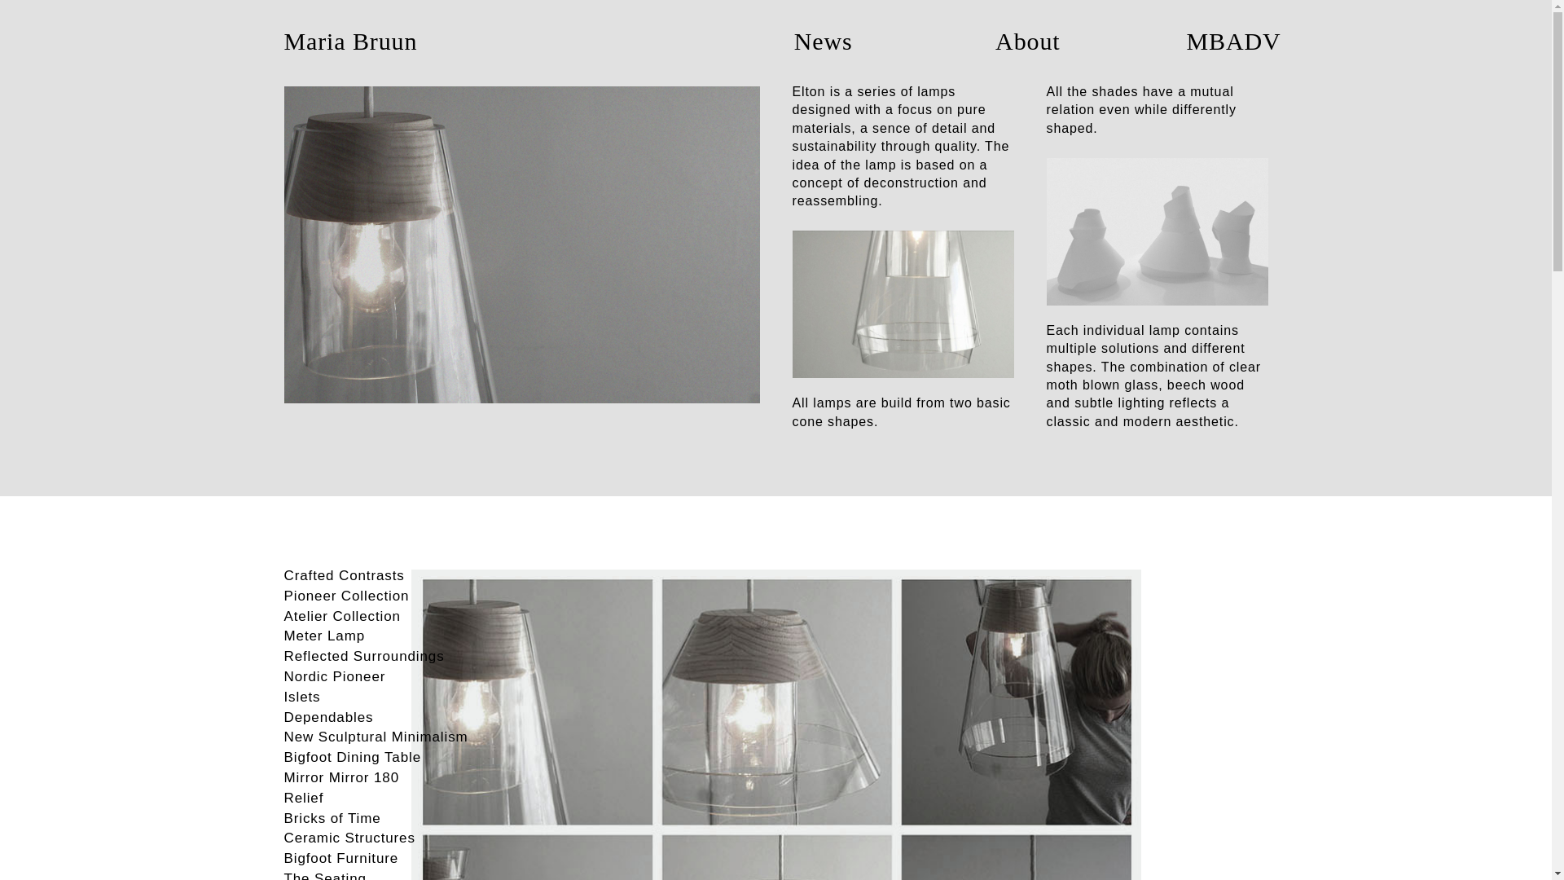 The image size is (1564, 880). What do you see at coordinates (394, 758) in the screenshot?
I see `Bigfoot Dining Table` at bounding box center [394, 758].